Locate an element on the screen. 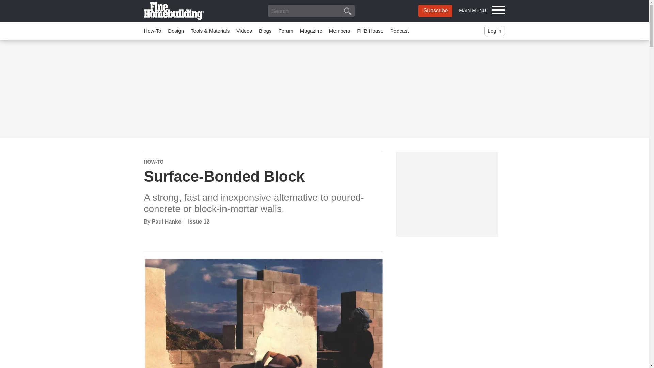 The height and width of the screenshot is (368, 654). Blogs is located at coordinates (265, 31).